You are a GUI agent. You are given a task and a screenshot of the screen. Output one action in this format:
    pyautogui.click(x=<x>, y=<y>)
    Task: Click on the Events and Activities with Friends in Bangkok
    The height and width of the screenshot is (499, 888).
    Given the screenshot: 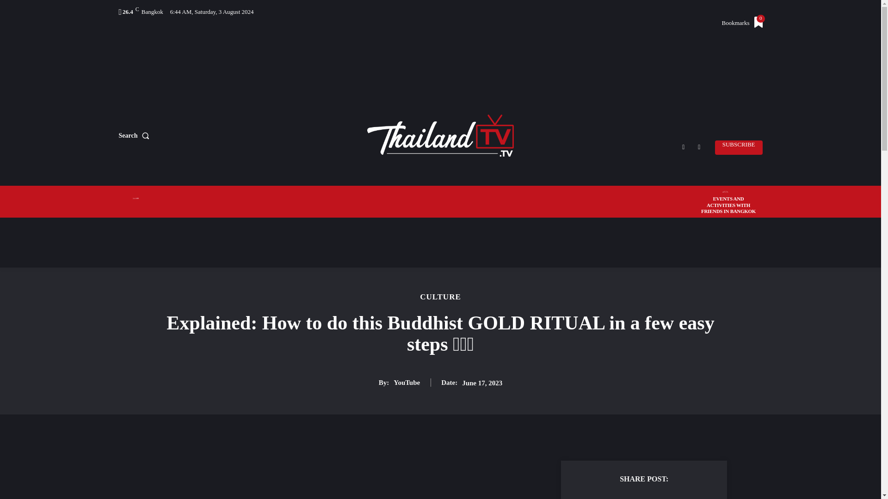 What is the action you would take?
    pyautogui.click(x=728, y=197)
    